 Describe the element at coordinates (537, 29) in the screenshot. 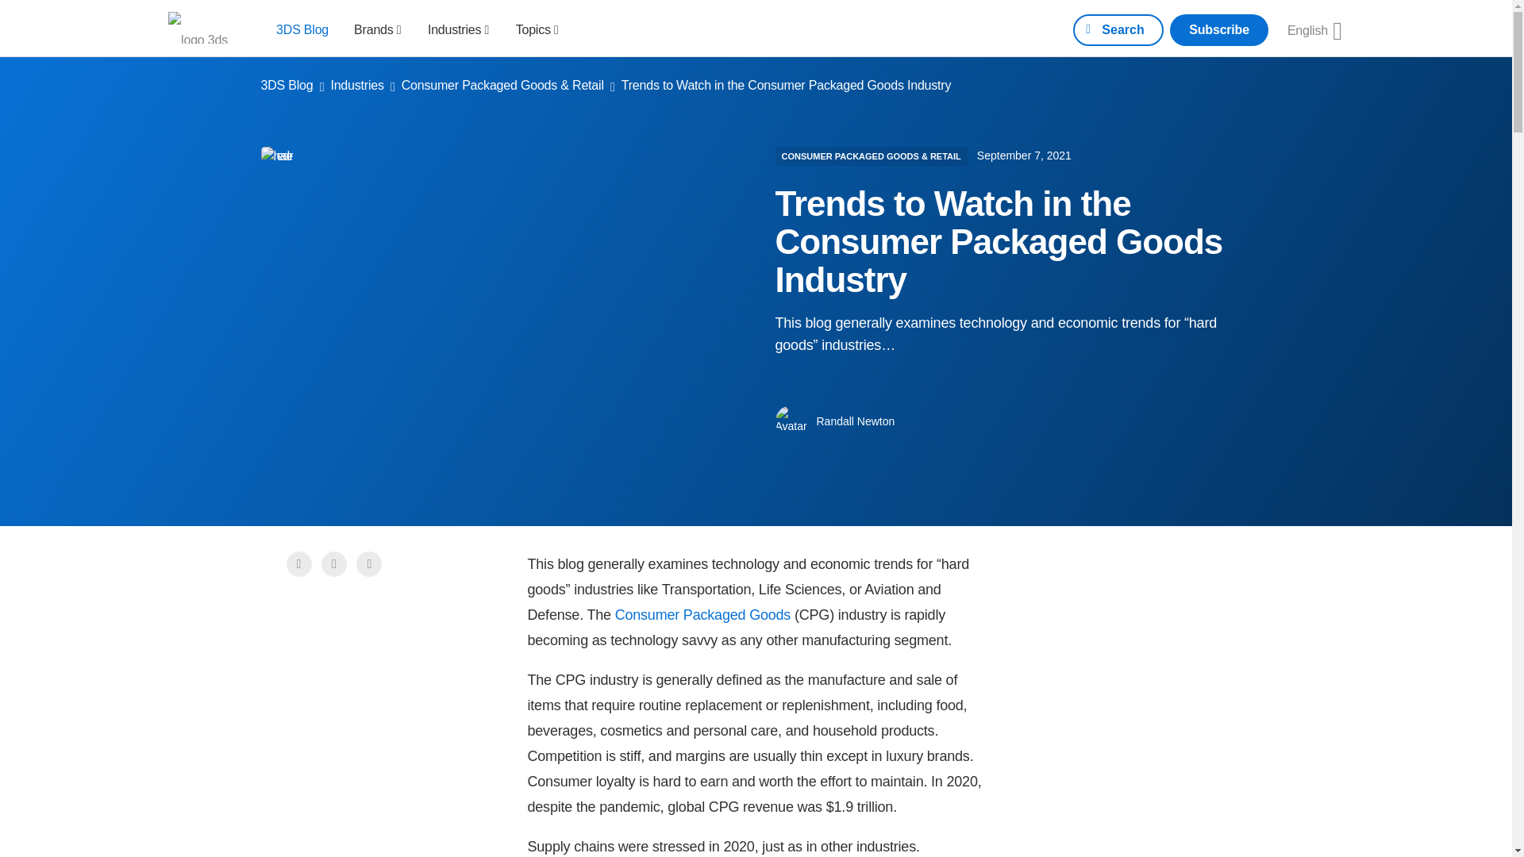

I see `Topics` at that location.